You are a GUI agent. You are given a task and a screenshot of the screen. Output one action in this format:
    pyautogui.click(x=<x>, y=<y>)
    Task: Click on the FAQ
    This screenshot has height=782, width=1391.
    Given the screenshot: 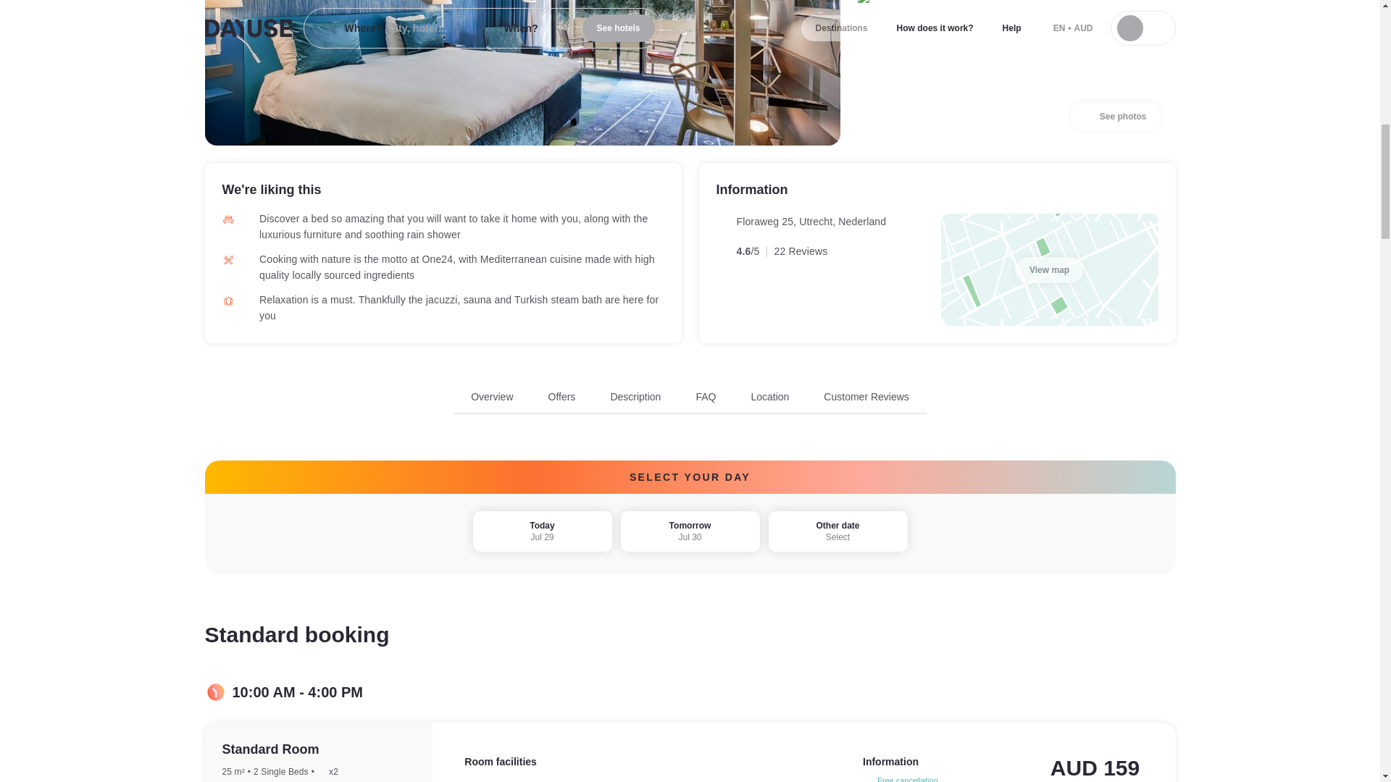 What is the action you would take?
    pyautogui.click(x=492, y=397)
    